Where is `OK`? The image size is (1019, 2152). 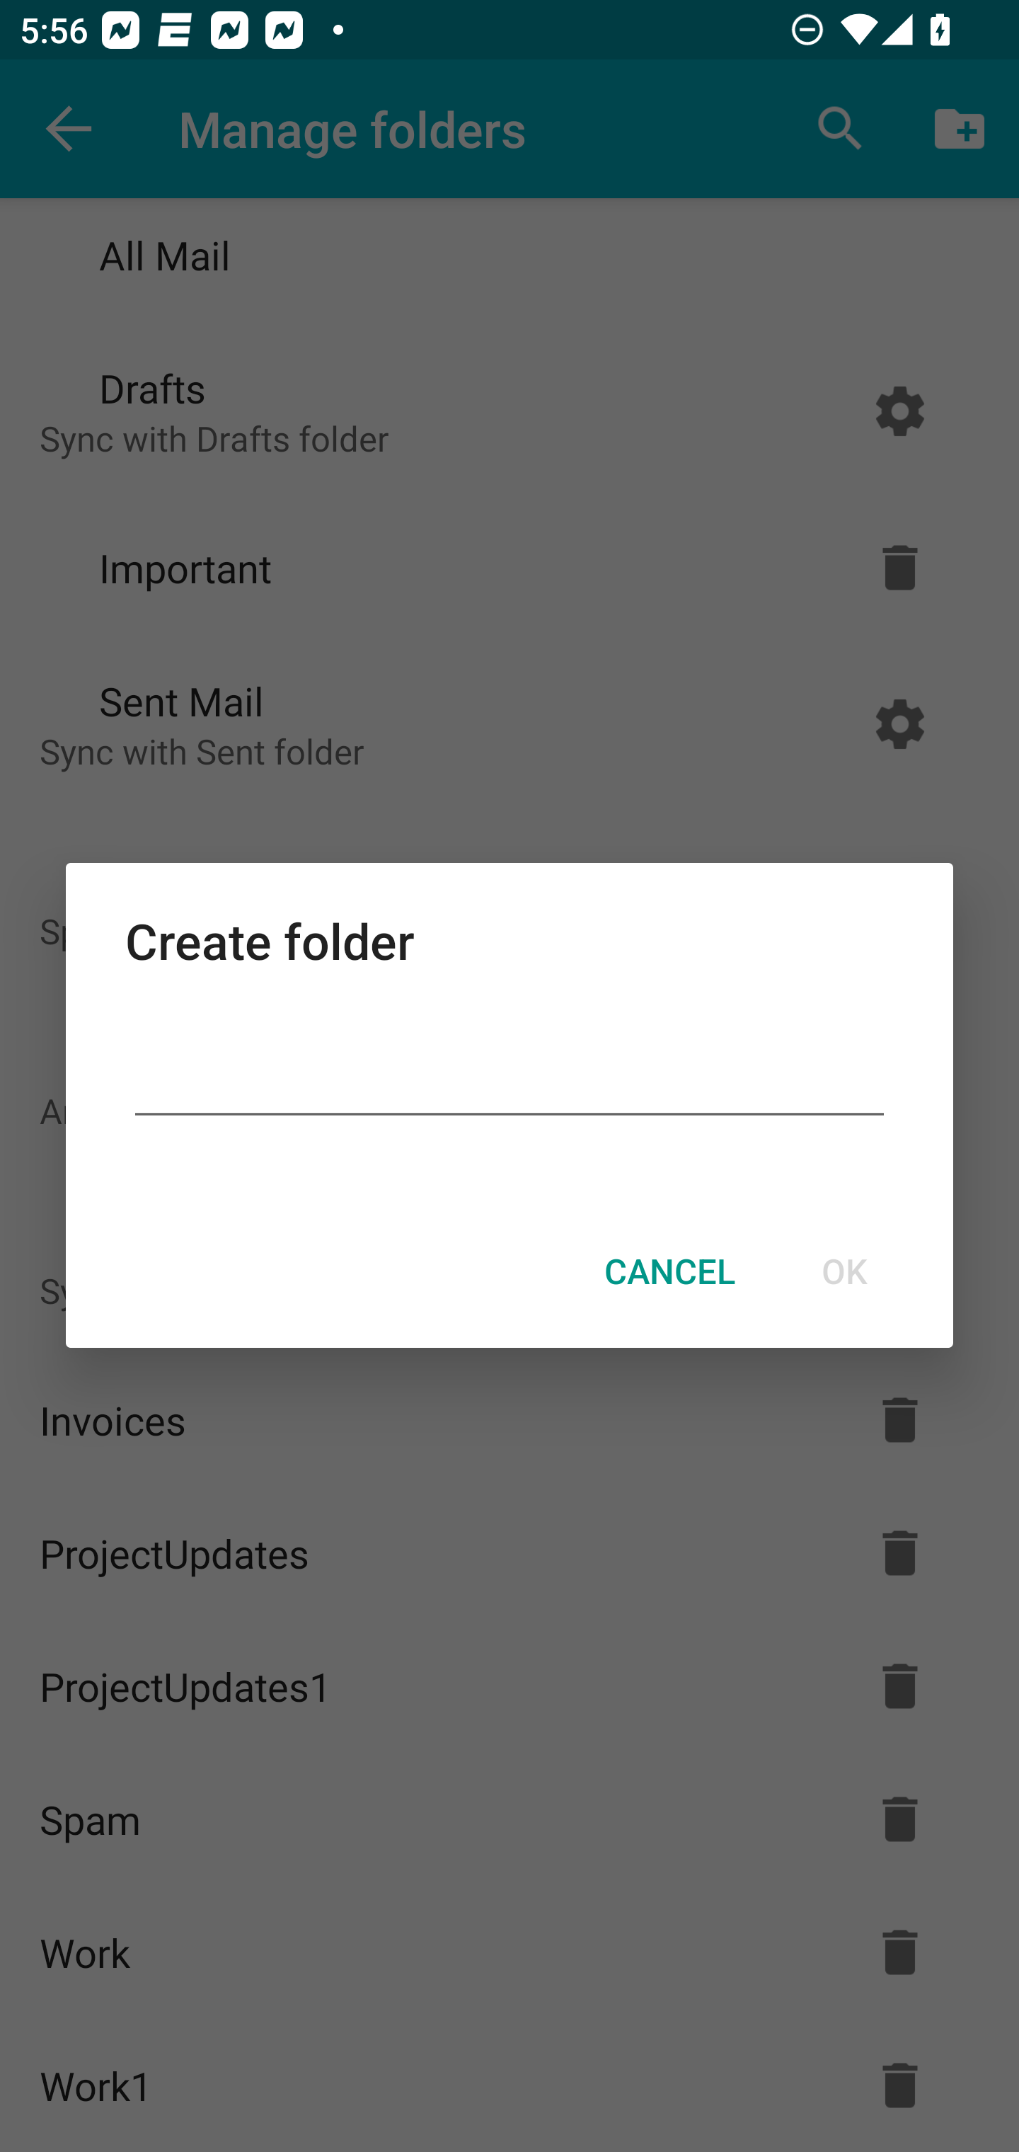
OK is located at coordinates (844, 1271).